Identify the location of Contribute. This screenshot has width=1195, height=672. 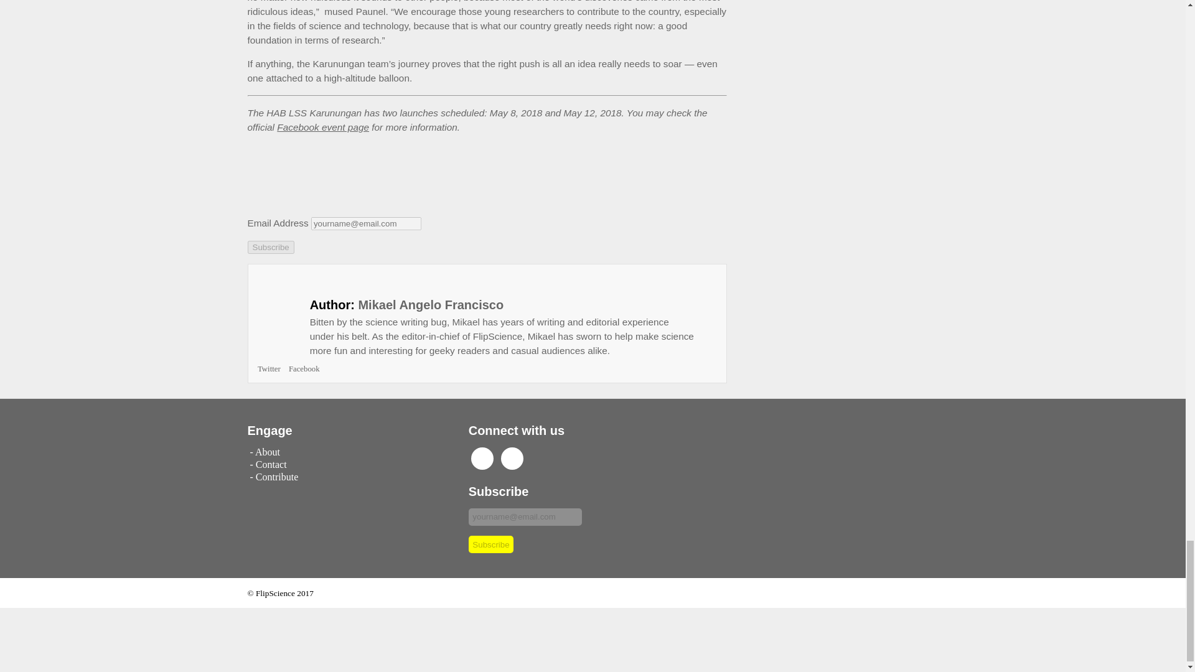
(276, 477).